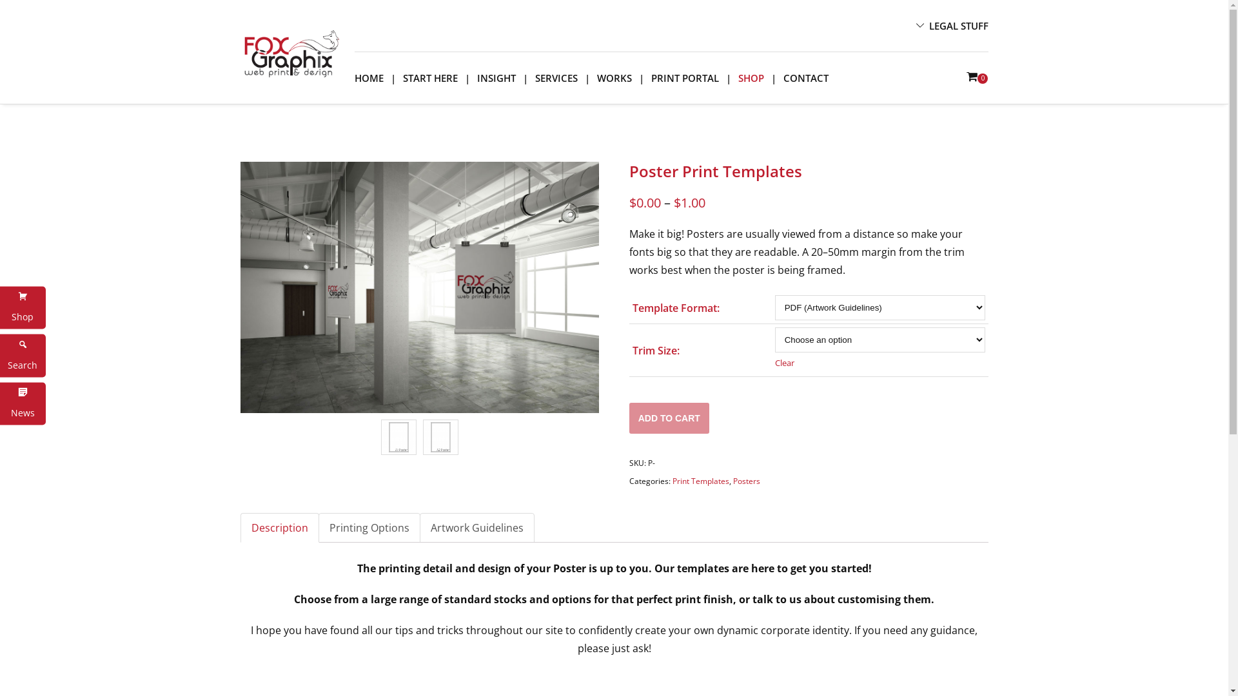 This screenshot has width=1238, height=696. I want to click on 0, so click(978, 78).